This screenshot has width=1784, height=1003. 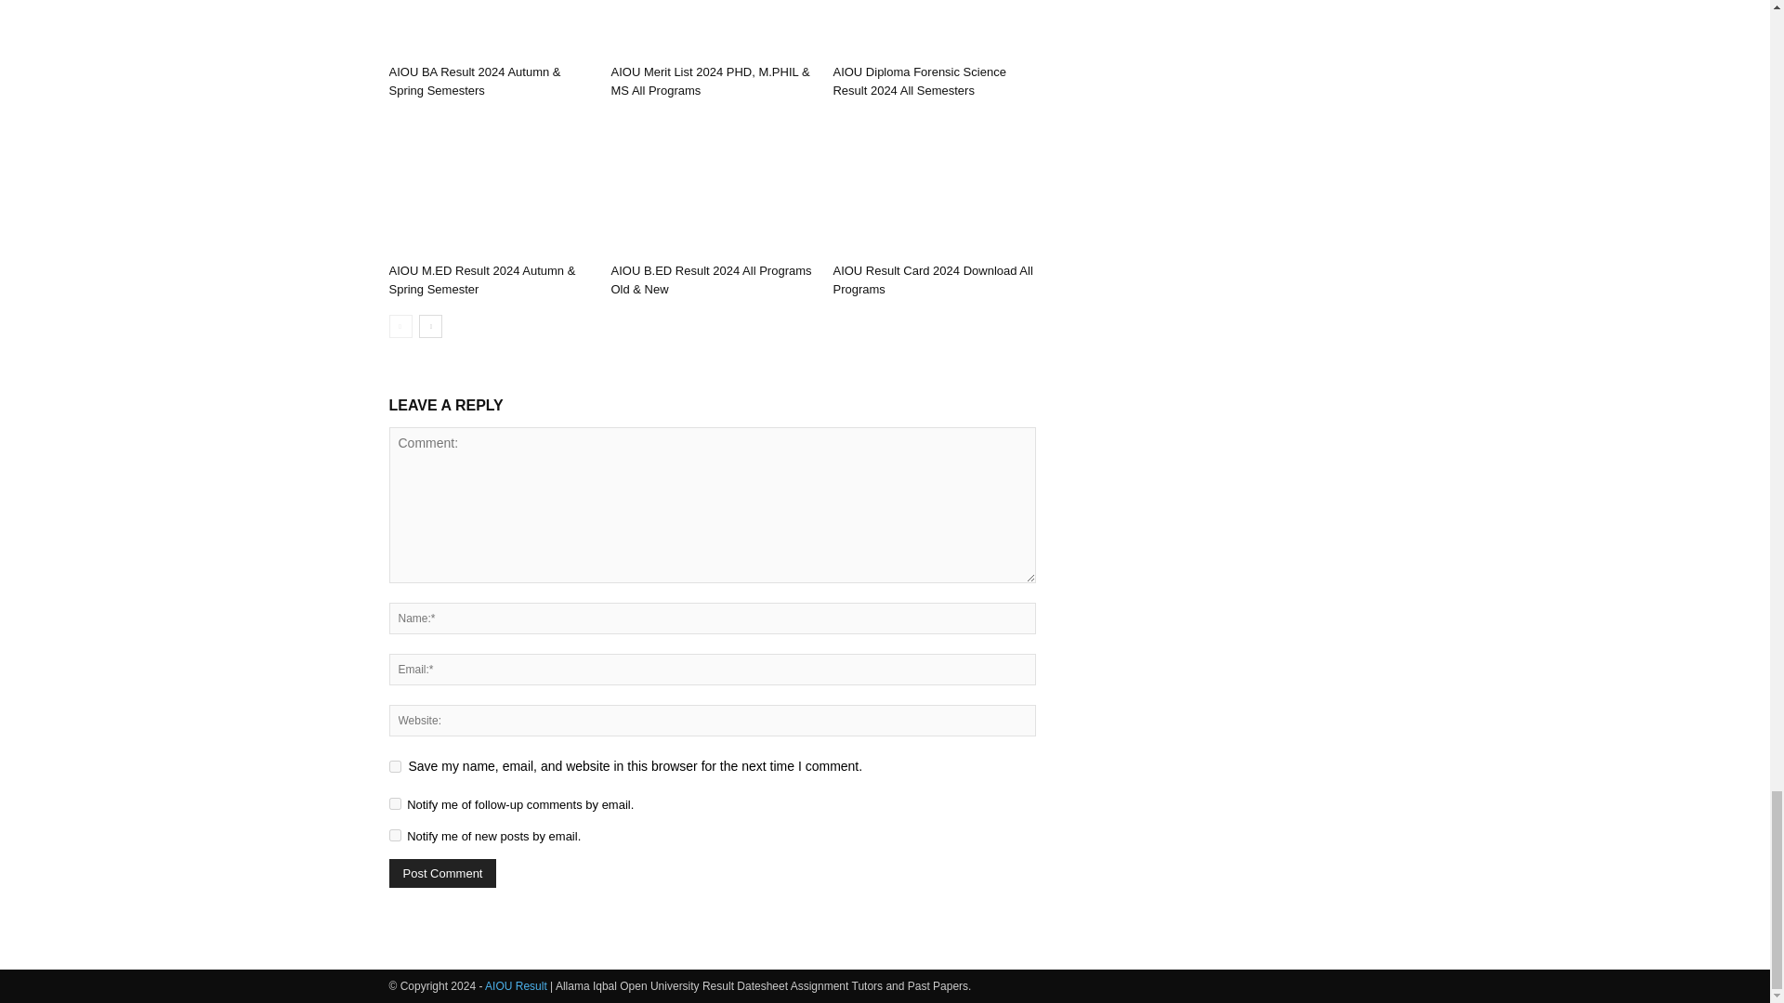 What do you see at coordinates (394, 834) in the screenshot?
I see `subscribe` at bounding box center [394, 834].